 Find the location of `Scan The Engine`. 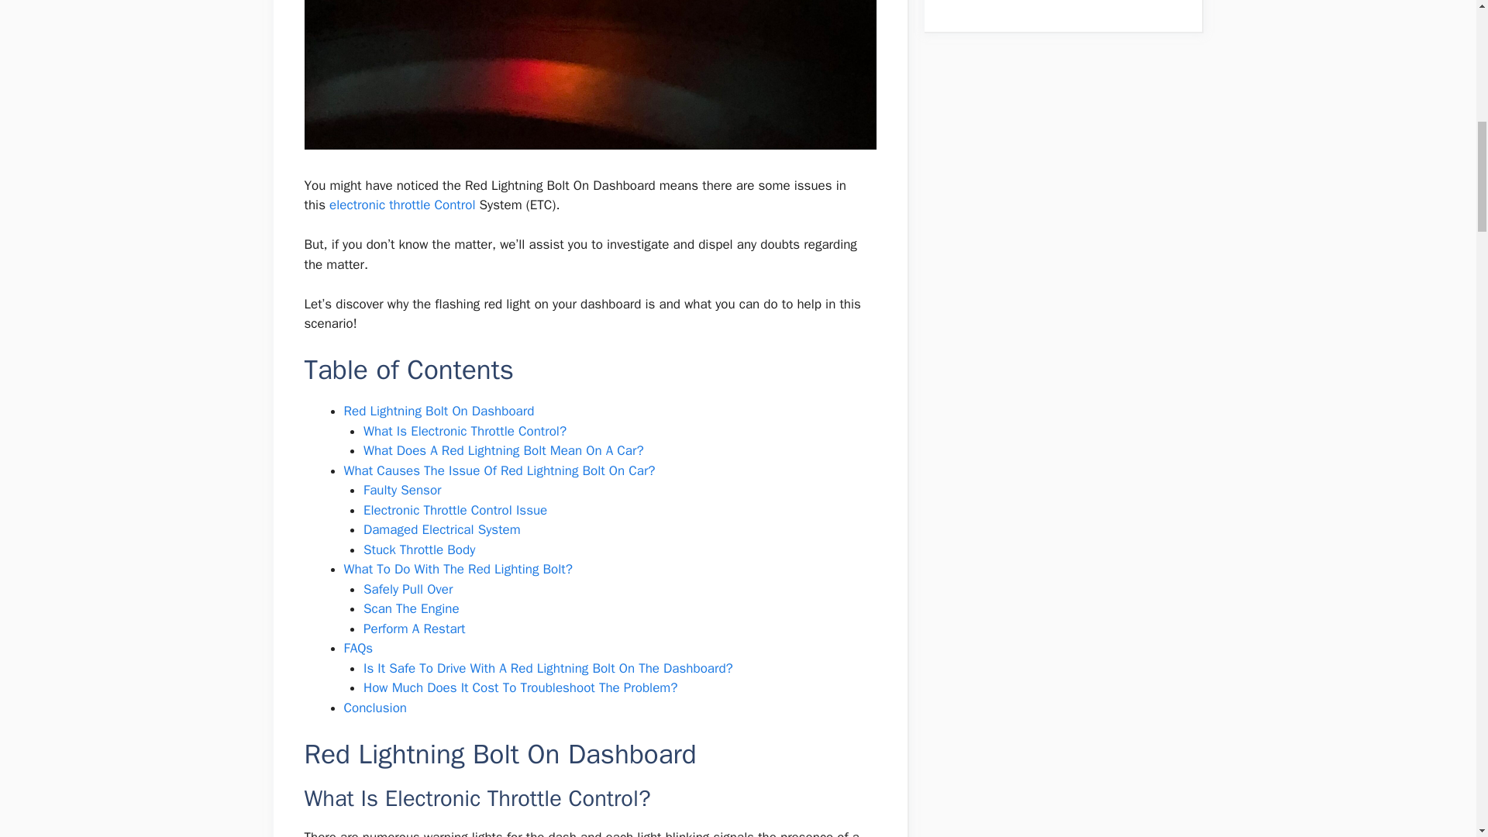

Scan The Engine is located at coordinates (411, 608).